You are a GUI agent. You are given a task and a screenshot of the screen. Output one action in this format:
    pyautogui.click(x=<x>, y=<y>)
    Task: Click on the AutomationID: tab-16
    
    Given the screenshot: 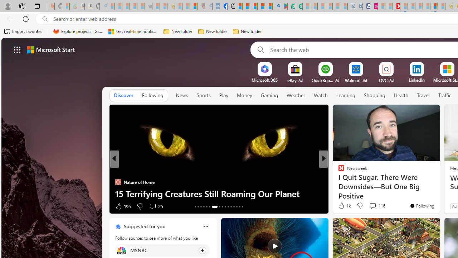 What is the action you would take?
    pyautogui.click(x=203, y=206)
    